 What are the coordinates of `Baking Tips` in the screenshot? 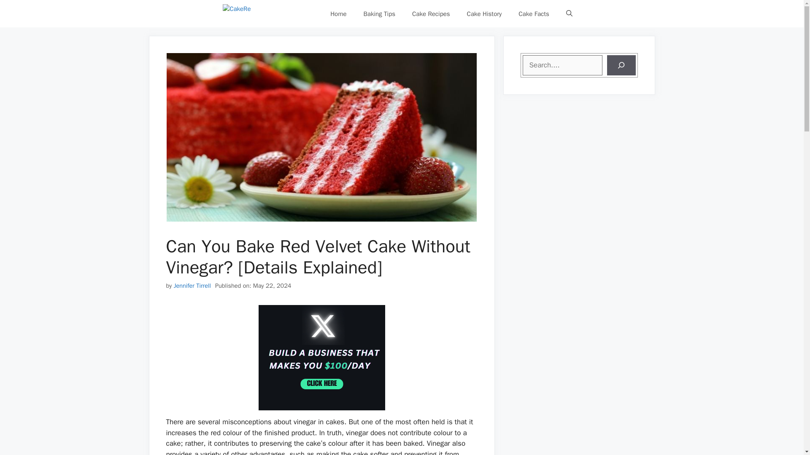 It's located at (380, 13).